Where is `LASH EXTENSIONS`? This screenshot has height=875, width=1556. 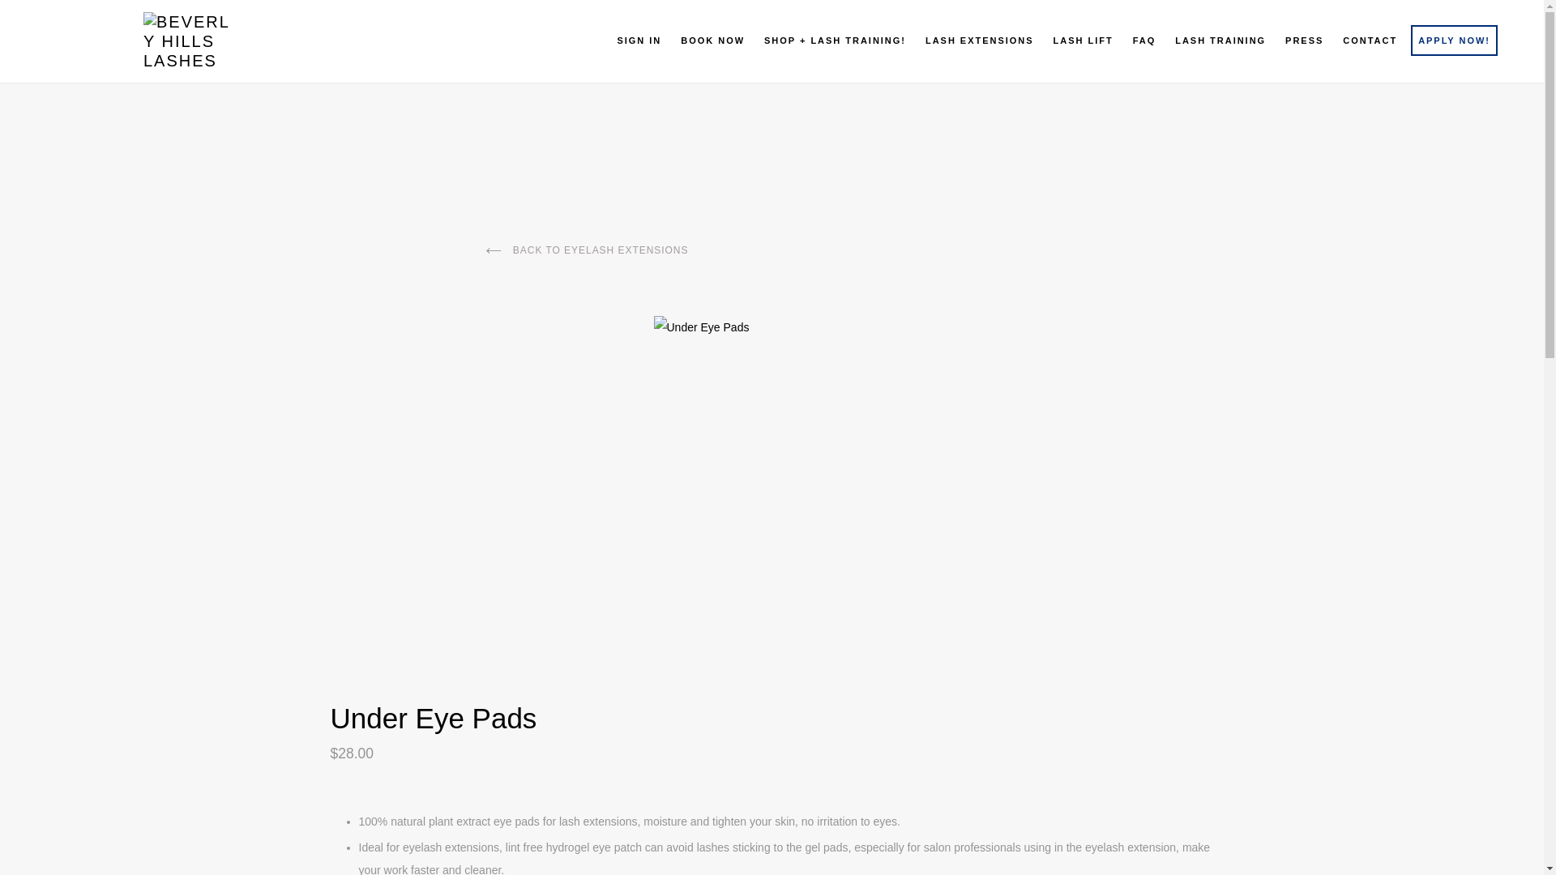 LASH EXTENSIONS is located at coordinates (979, 41).